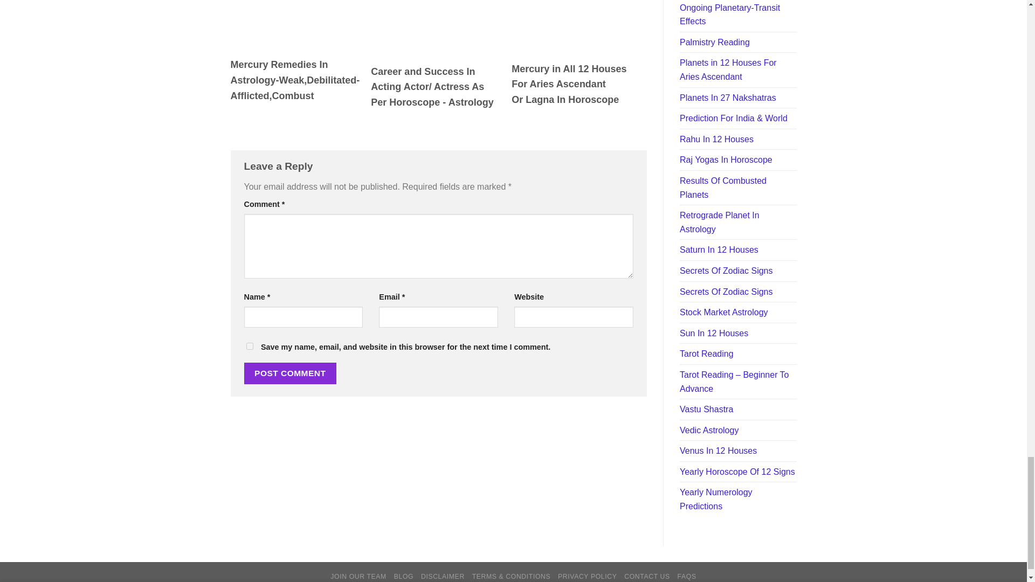 This screenshot has height=582, width=1035. I want to click on yes, so click(249, 346).